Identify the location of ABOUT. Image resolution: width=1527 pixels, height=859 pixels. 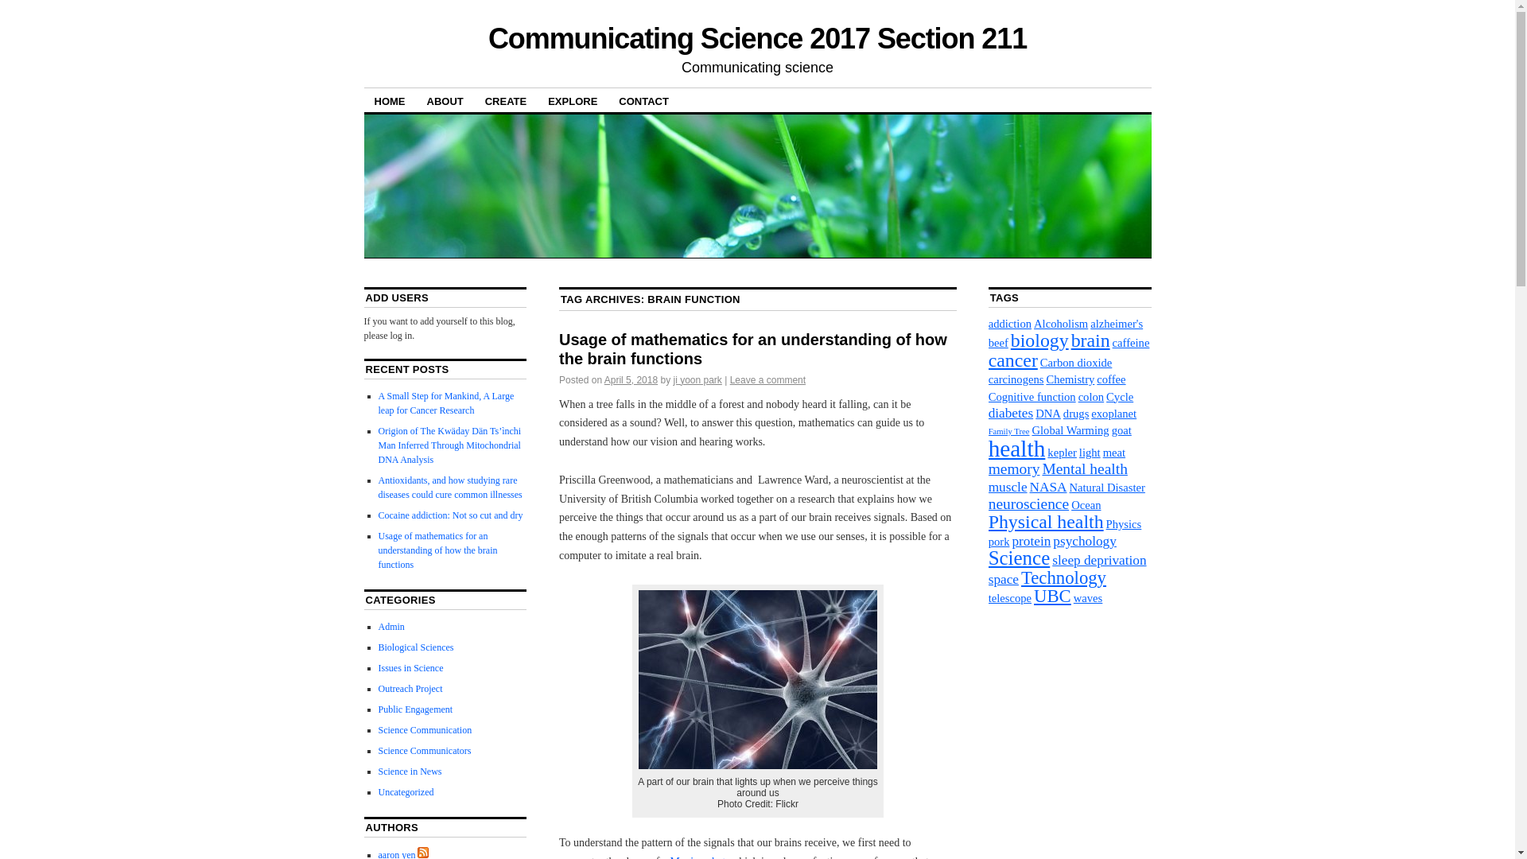
(445, 100).